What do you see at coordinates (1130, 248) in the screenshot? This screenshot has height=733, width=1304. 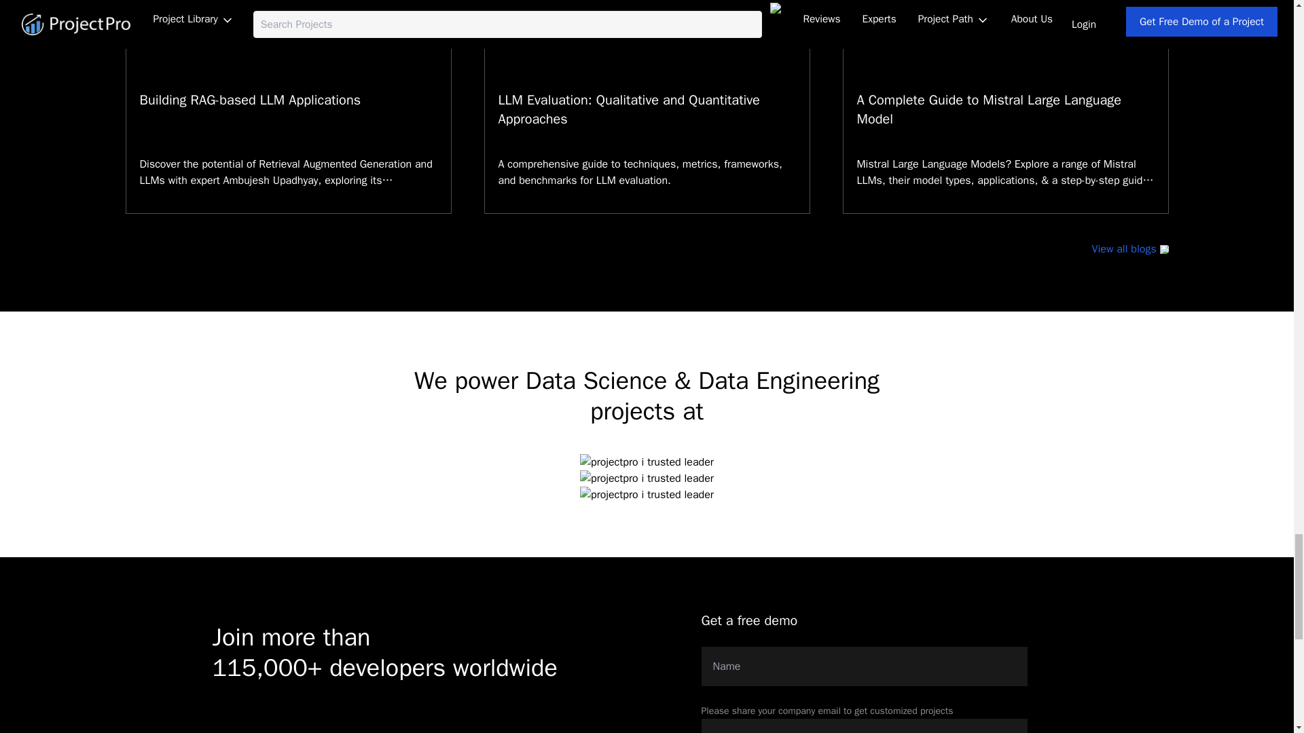 I see `view all blogs` at bounding box center [1130, 248].